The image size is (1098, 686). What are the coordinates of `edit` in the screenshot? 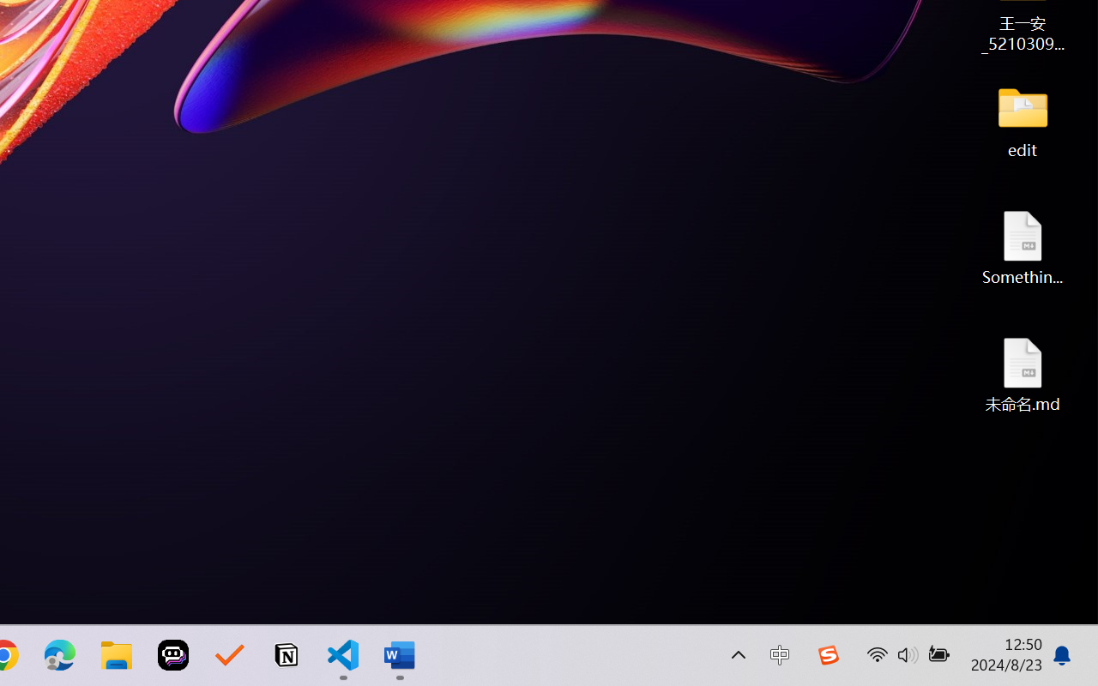 It's located at (1023, 120).